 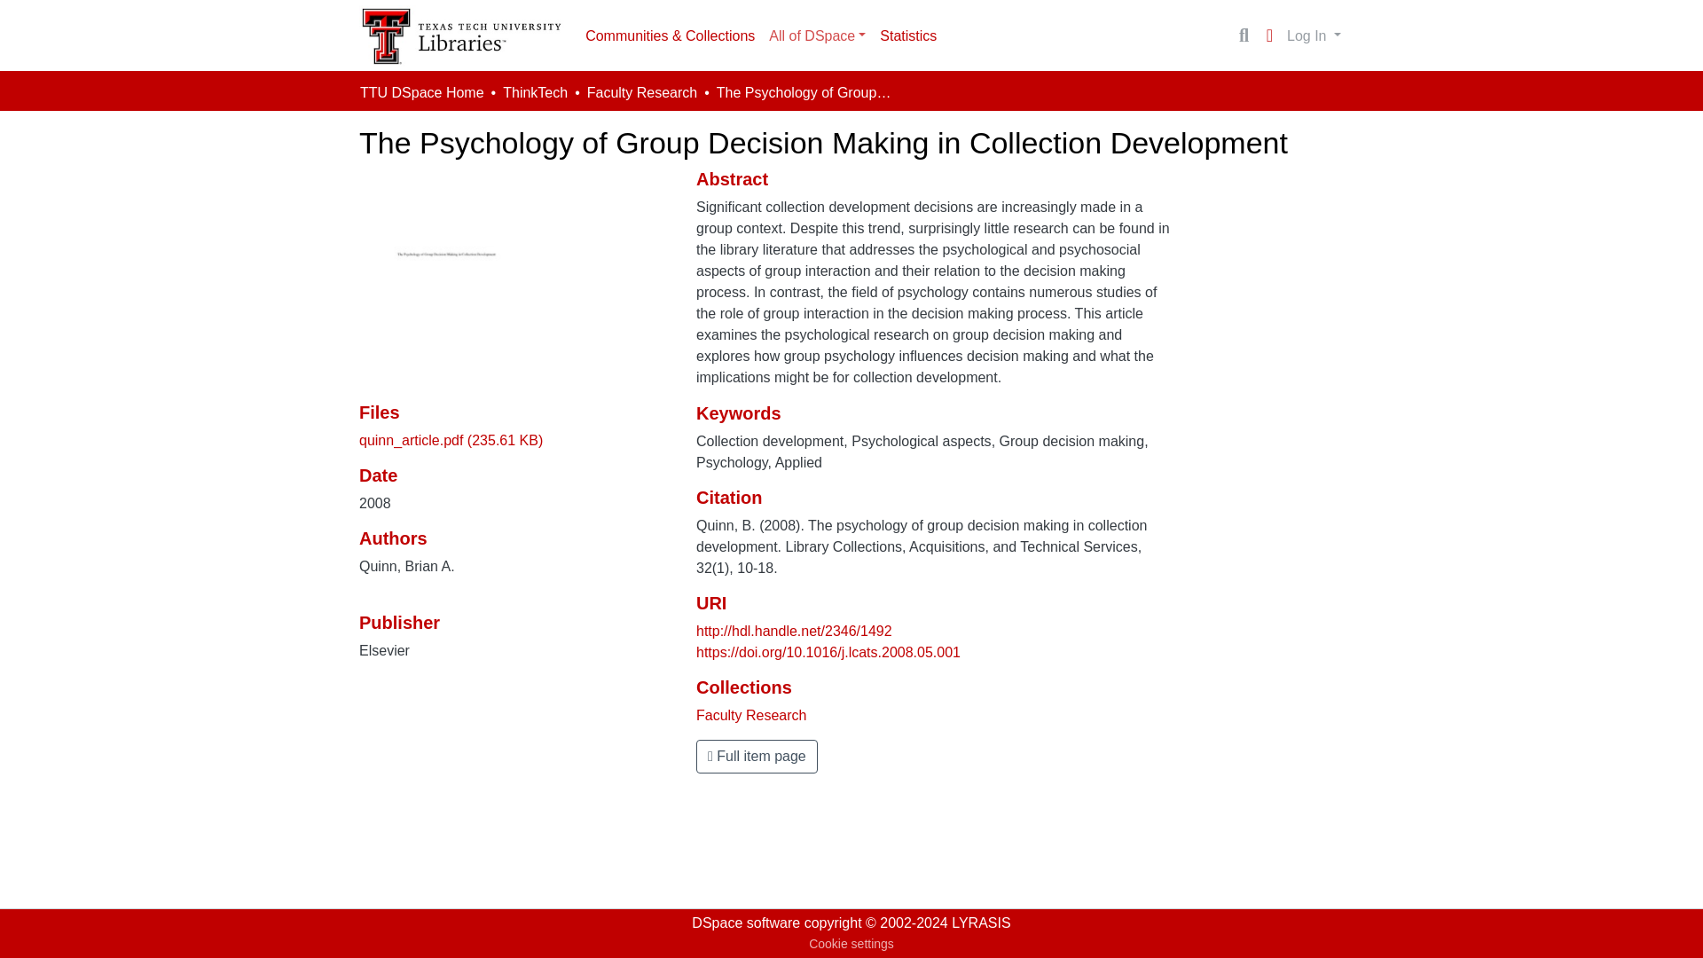 I want to click on Faculty Research, so click(x=642, y=92).